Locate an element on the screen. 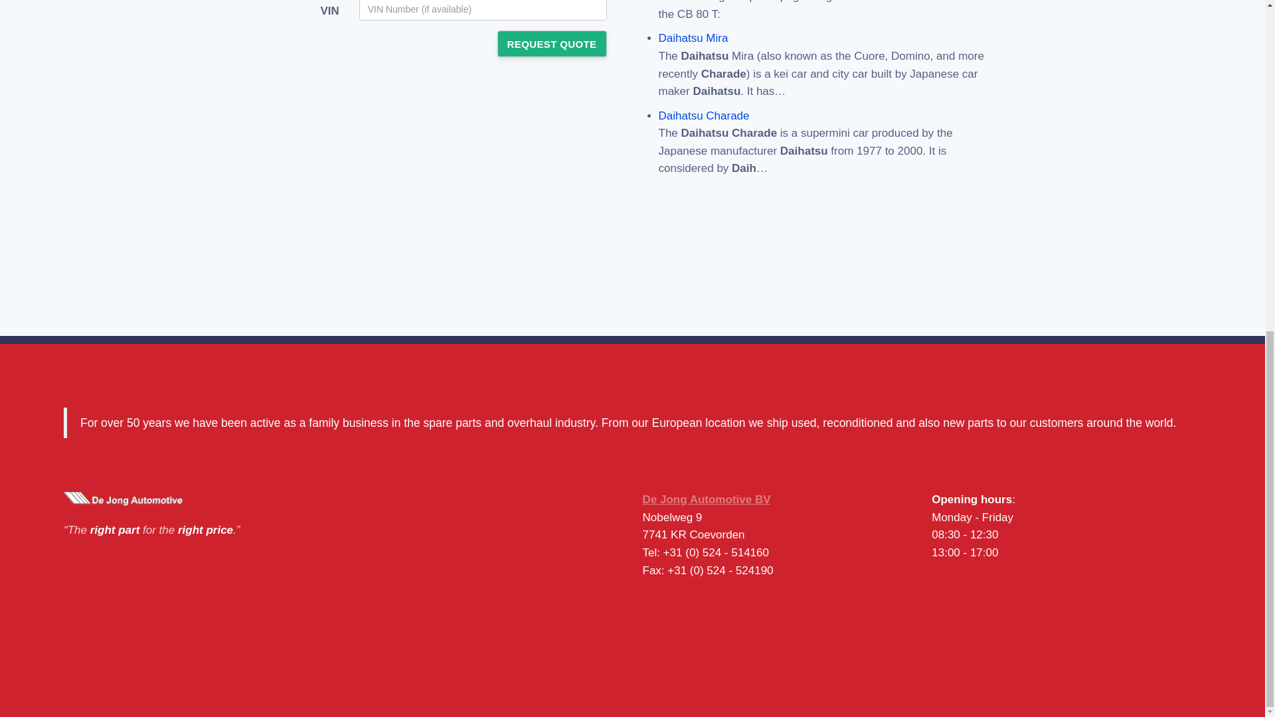 Image resolution: width=1275 pixels, height=717 pixels. De Jong Automotive BV is located at coordinates (707, 499).